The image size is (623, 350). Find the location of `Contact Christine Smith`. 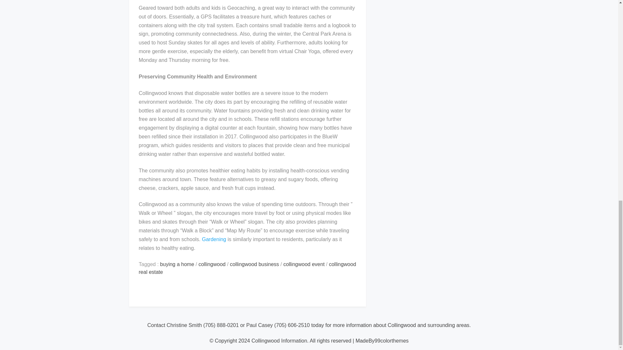

Contact Christine Smith is located at coordinates (175, 325).